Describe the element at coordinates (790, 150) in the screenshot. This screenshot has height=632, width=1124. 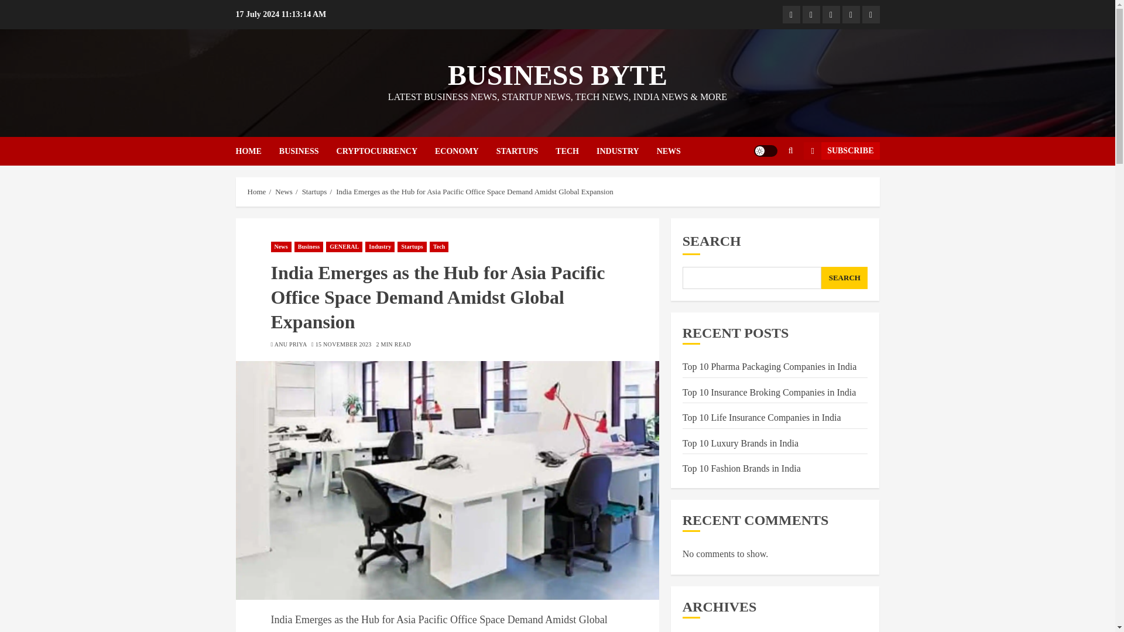
I see `Search` at that location.